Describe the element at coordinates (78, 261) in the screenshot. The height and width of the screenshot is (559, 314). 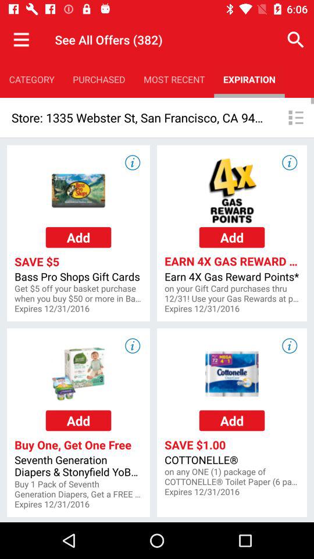
I see `scroll to the save $5 icon` at that location.